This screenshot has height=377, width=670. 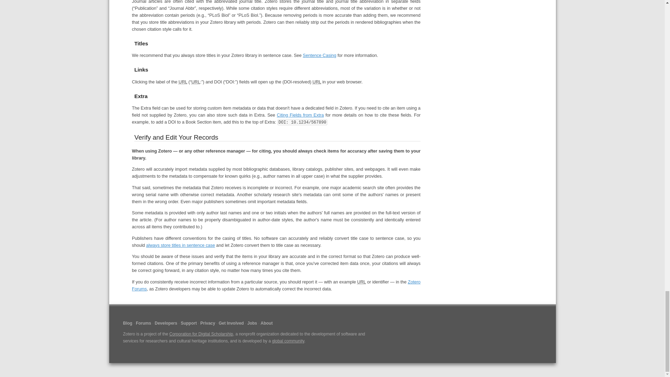 What do you see at coordinates (300, 115) in the screenshot?
I see `Citing Fields from Extra` at bounding box center [300, 115].